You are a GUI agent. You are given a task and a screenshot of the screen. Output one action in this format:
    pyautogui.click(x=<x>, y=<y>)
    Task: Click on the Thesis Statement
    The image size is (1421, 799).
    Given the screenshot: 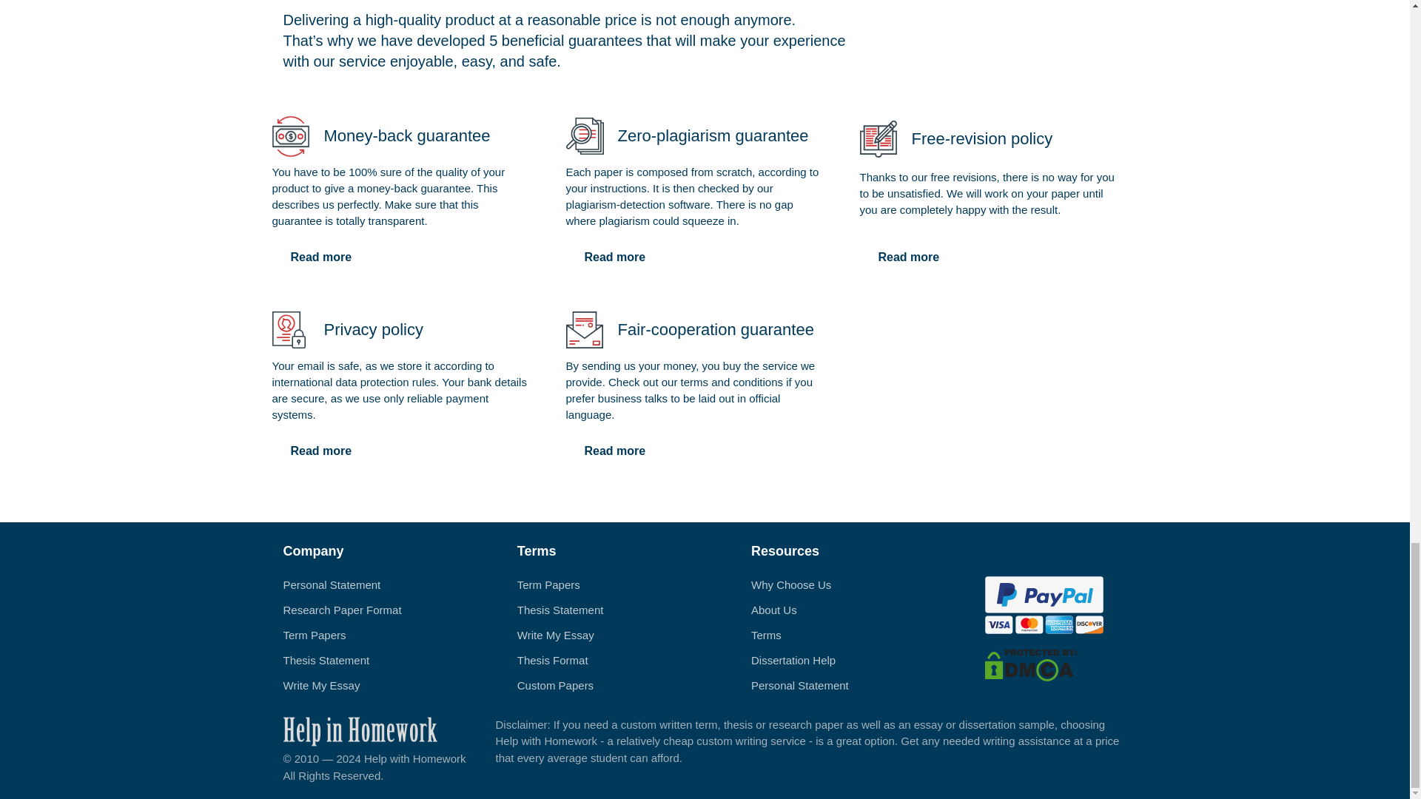 What is the action you would take?
    pyautogui.click(x=560, y=610)
    